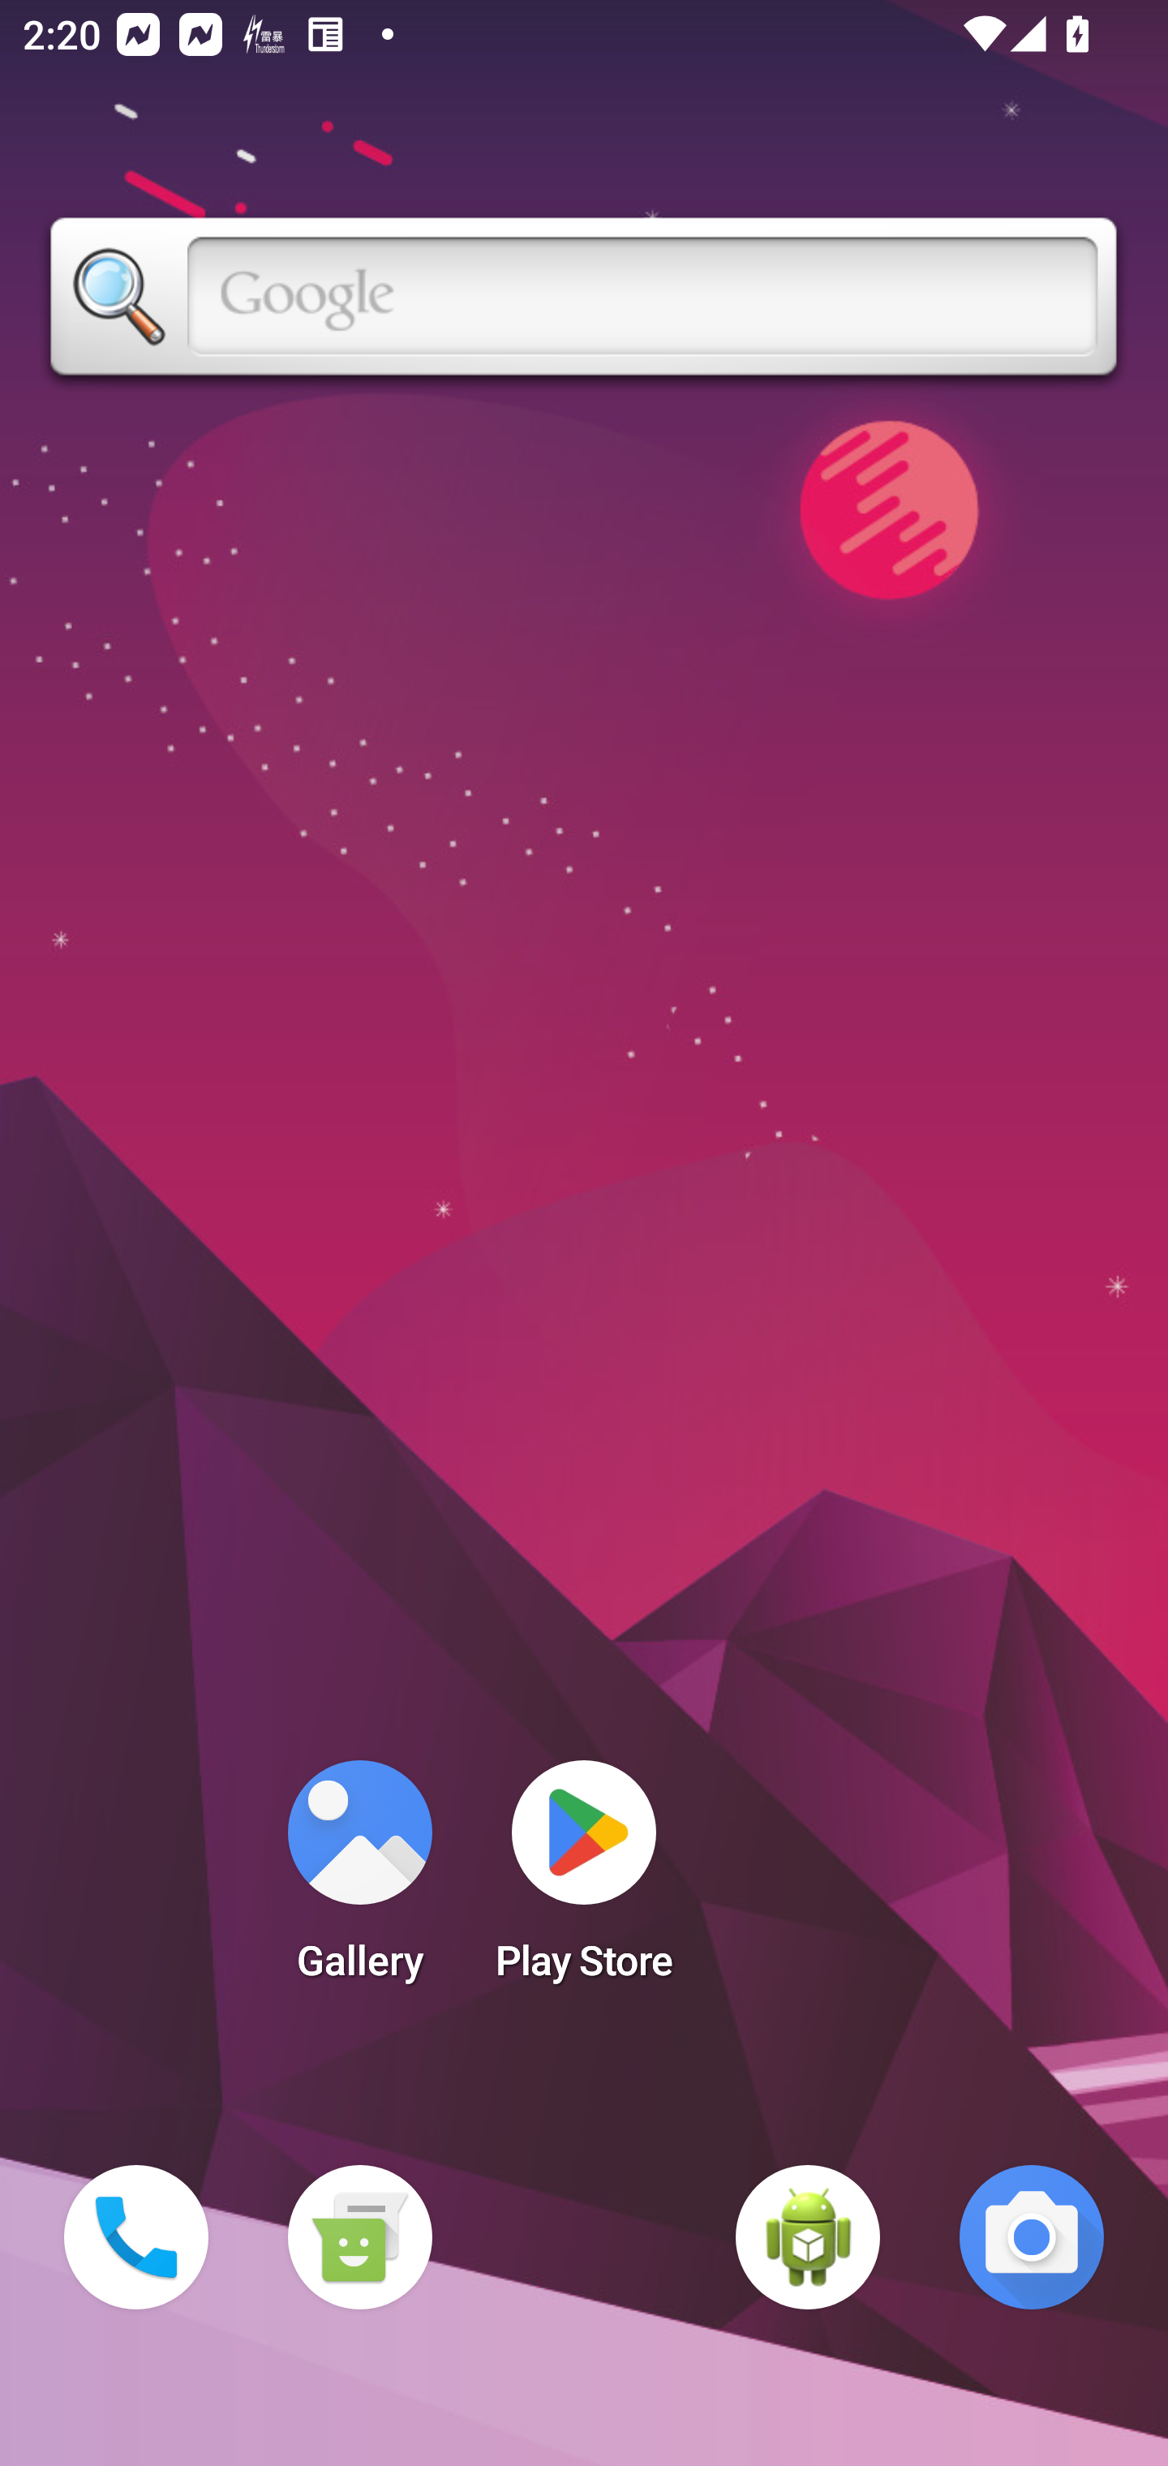  Describe the element at coordinates (136, 2237) in the screenshot. I see `Phone` at that location.